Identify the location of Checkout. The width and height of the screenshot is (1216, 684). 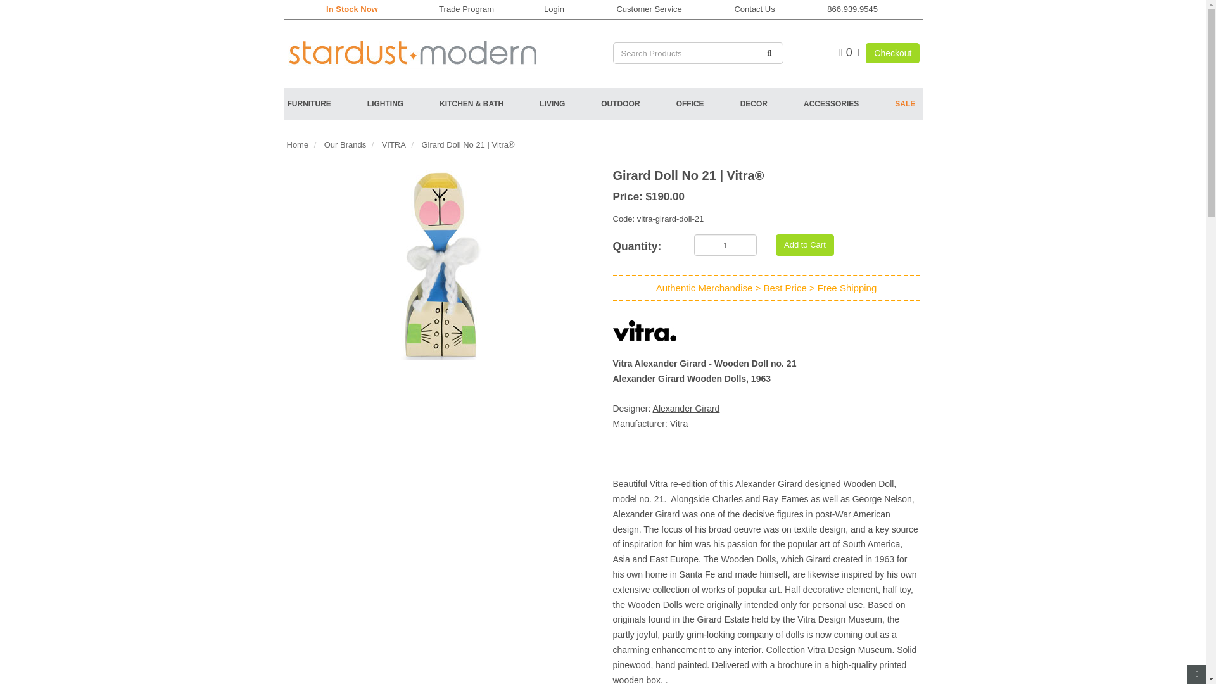
(892, 53).